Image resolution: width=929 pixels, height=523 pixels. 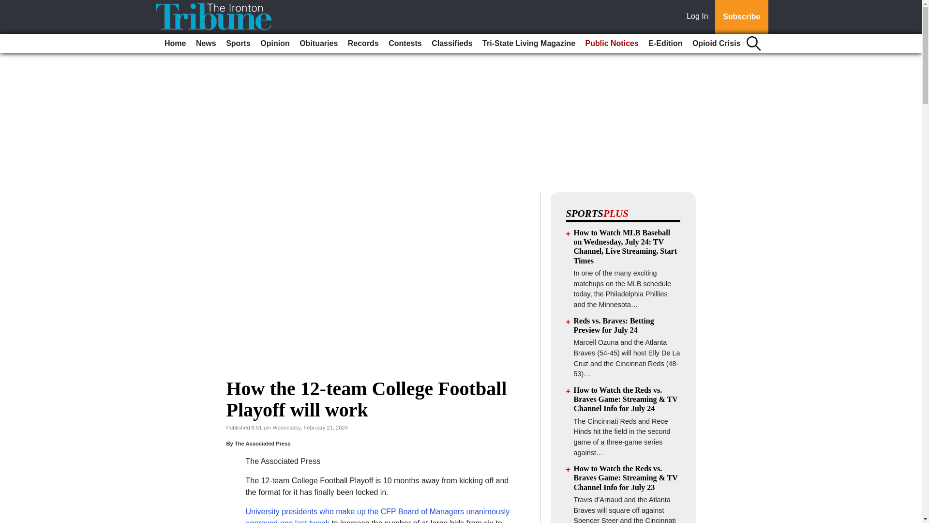 What do you see at coordinates (175, 44) in the screenshot?
I see `Home` at bounding box center [175, 44].